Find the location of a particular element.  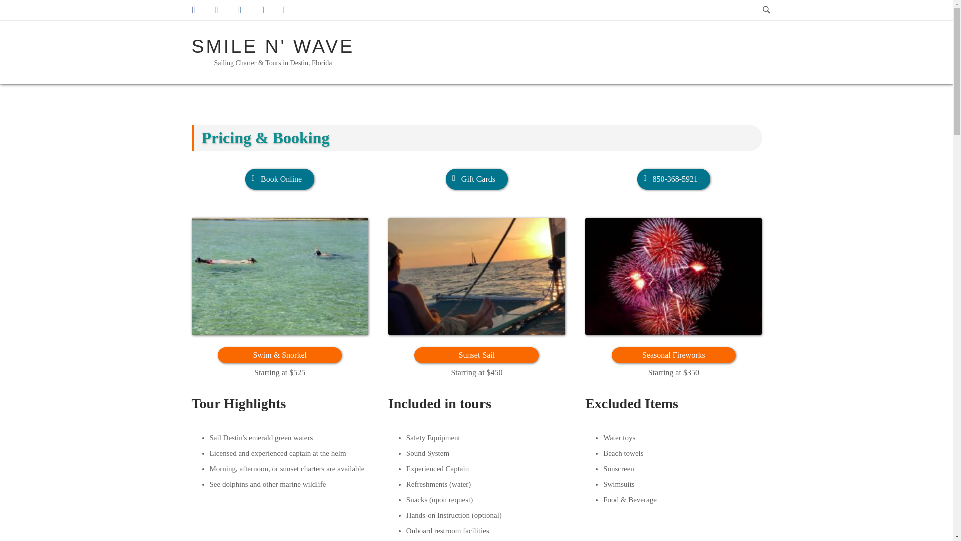

Seasonal Fireworks is located at coordinates (674, 277).